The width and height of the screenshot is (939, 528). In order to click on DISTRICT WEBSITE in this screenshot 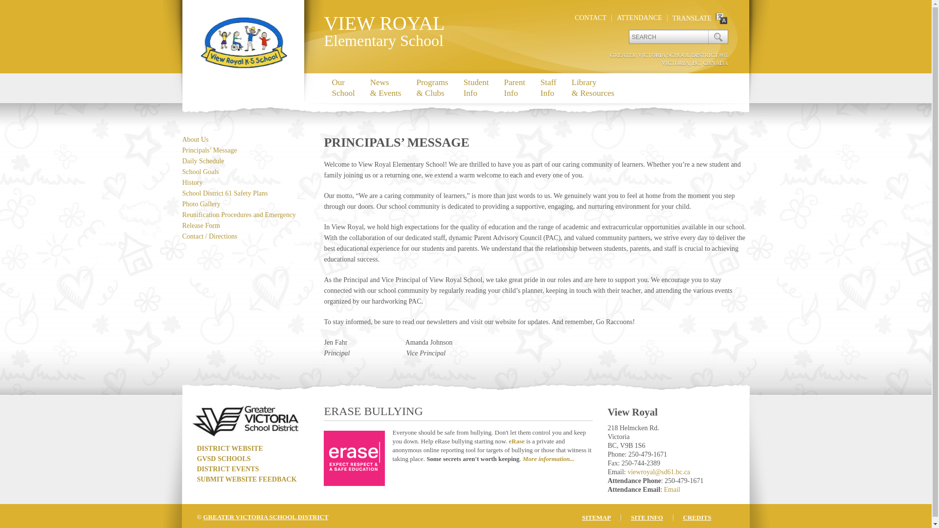, I will do `click(230, 449)`.